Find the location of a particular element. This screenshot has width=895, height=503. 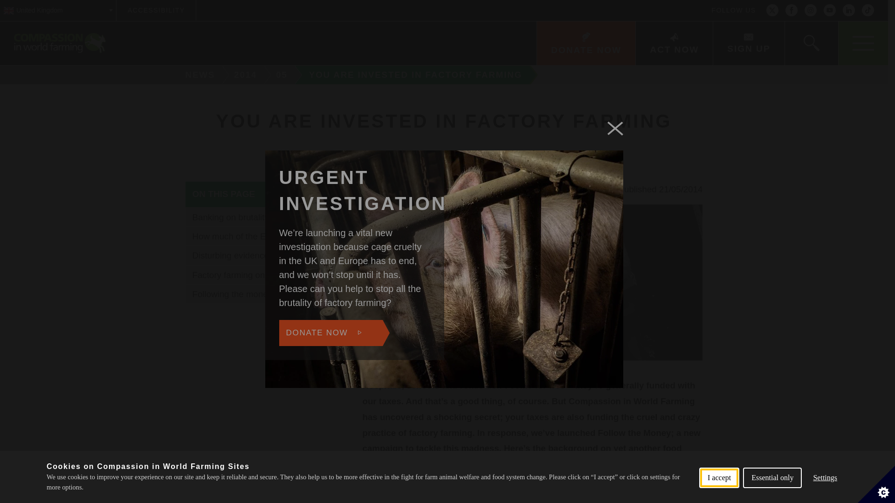

I accept is located at coordinates (719, 498).